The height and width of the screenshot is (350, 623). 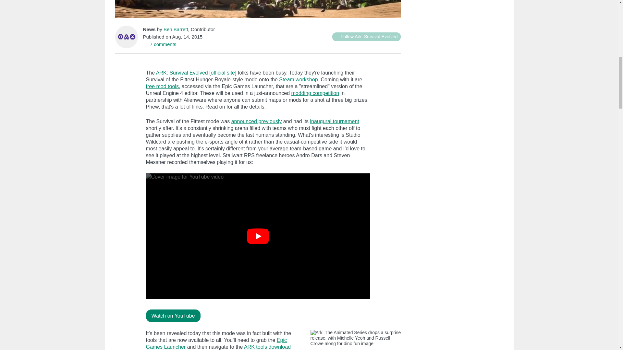 What do you see at coordinates (162, 86) in the screenshot?
I see `free mod tools` at bounding box center [162, 86].